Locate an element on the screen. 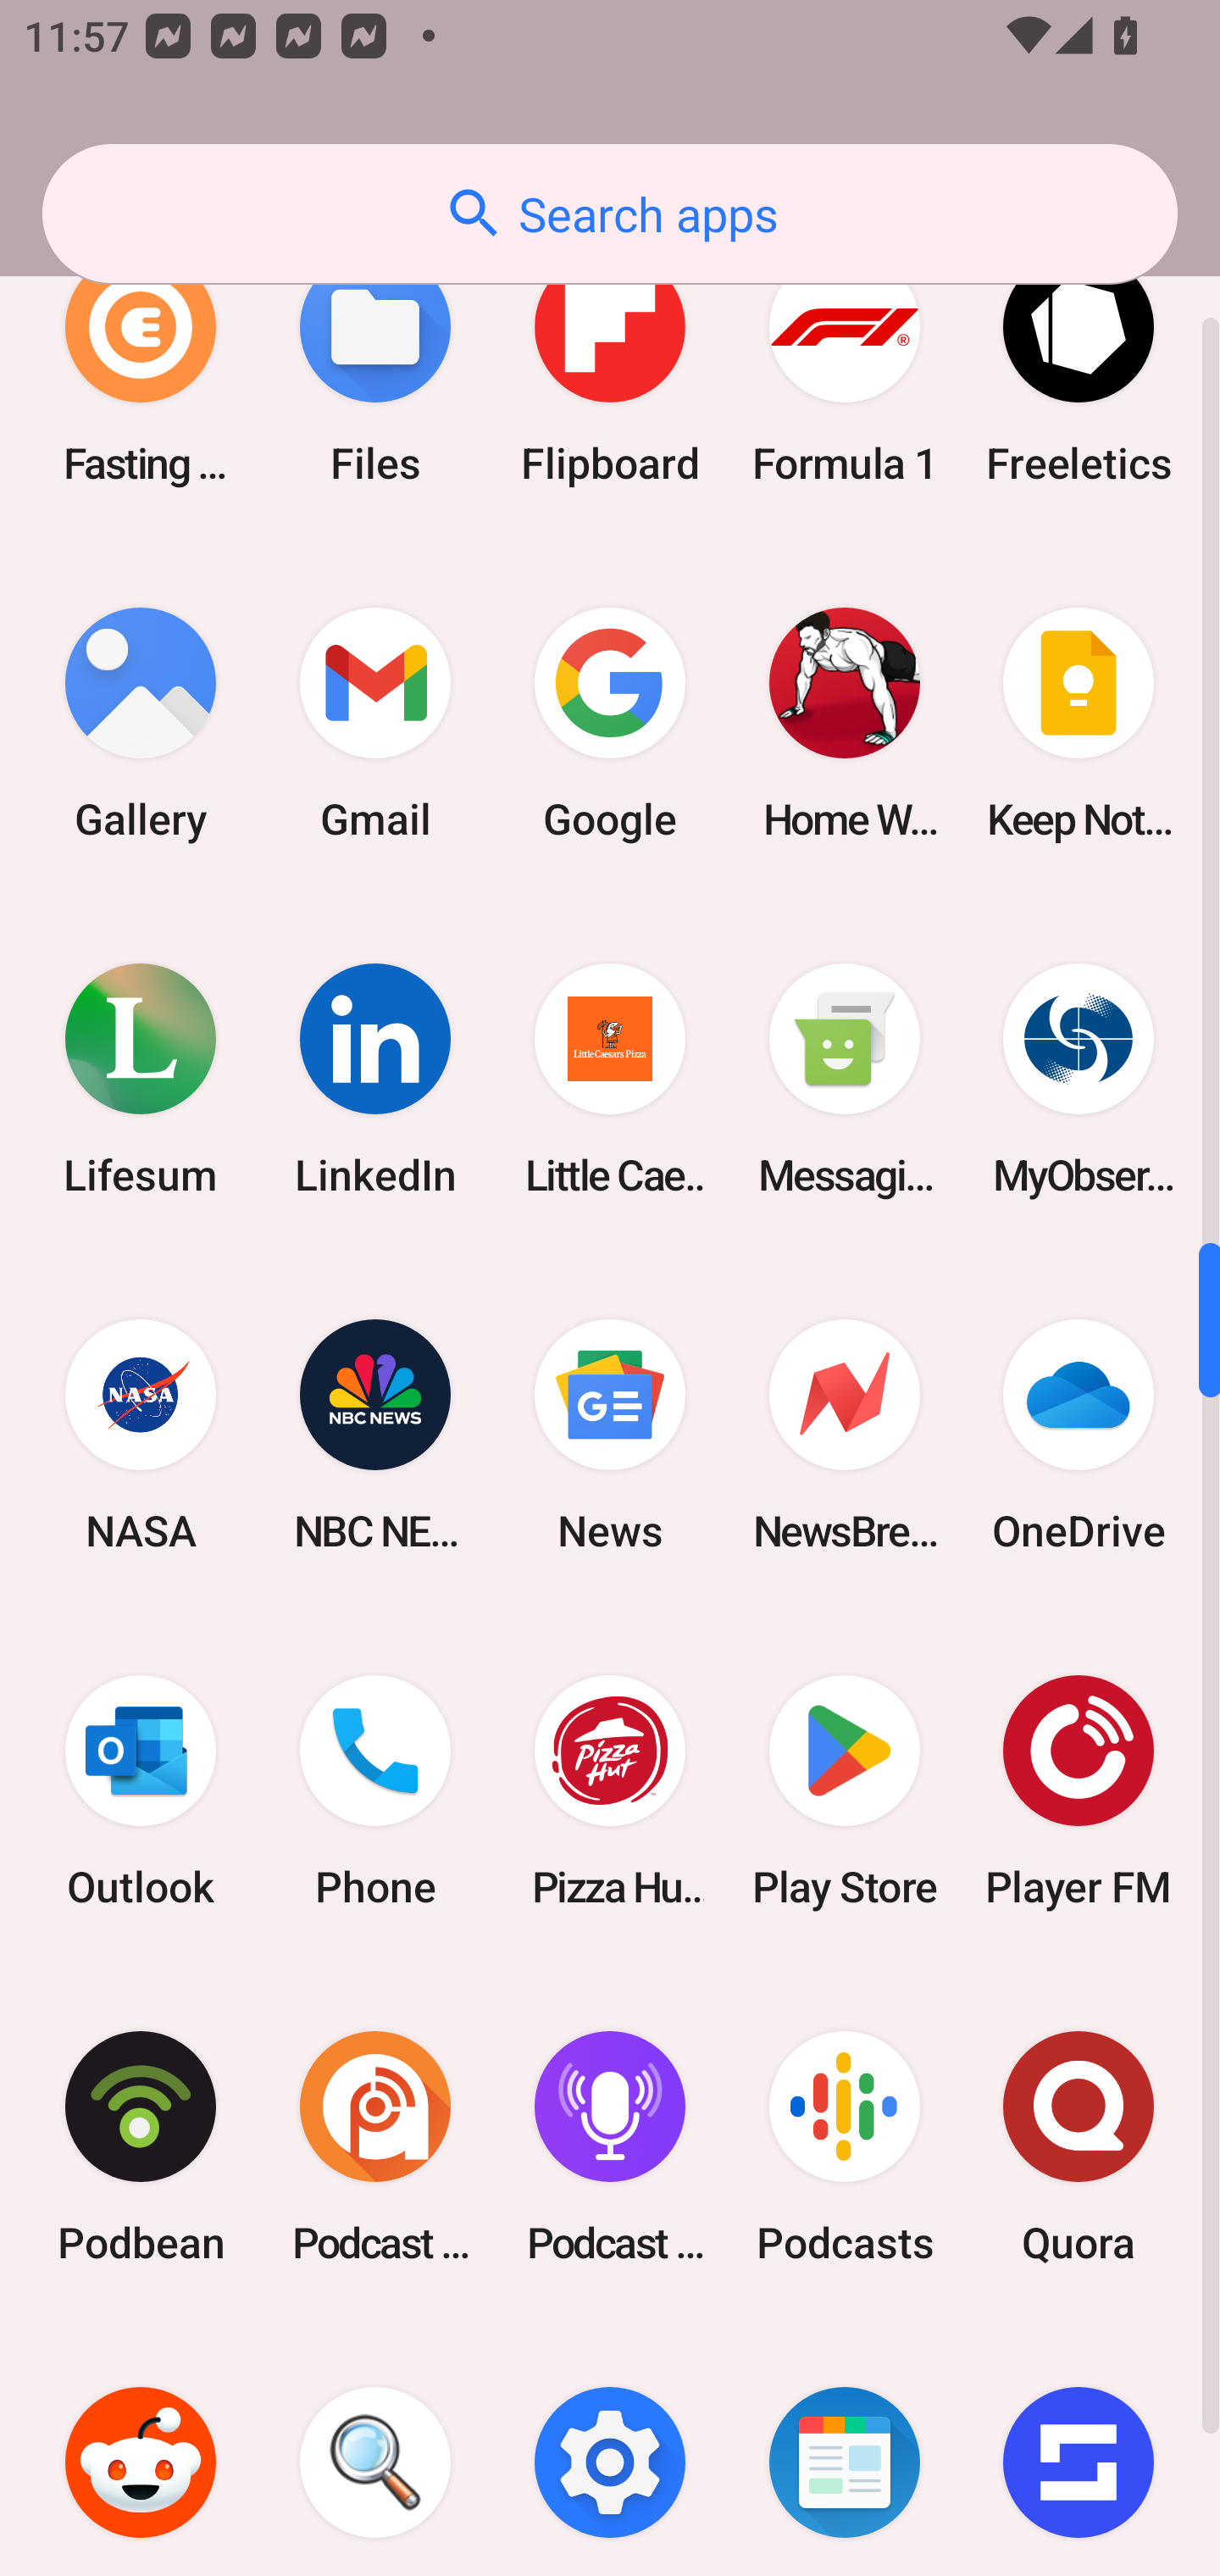 The height and width of the screenshot is (2576, 1220). Flipboard is located at coordinates (610, 368).